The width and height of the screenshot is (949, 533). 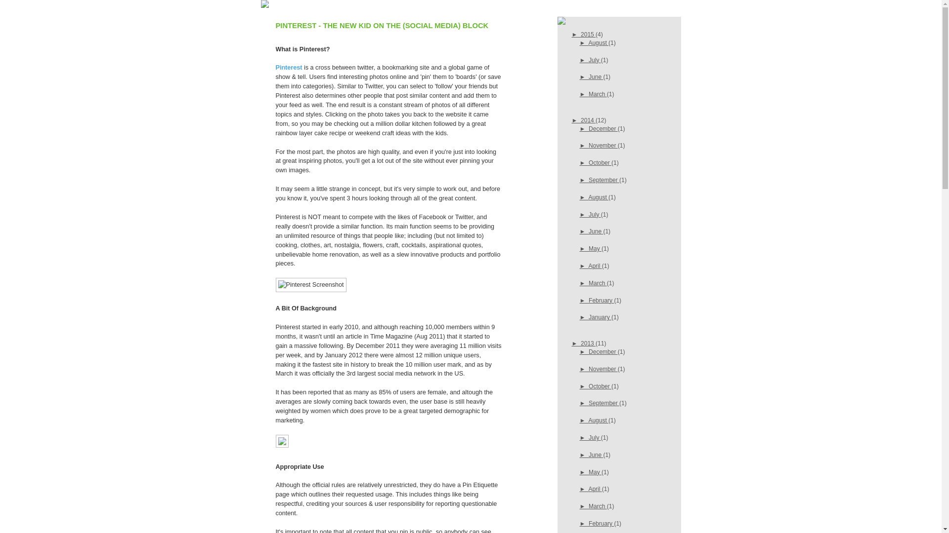 I want to click on May, so click(x=595, y=472).